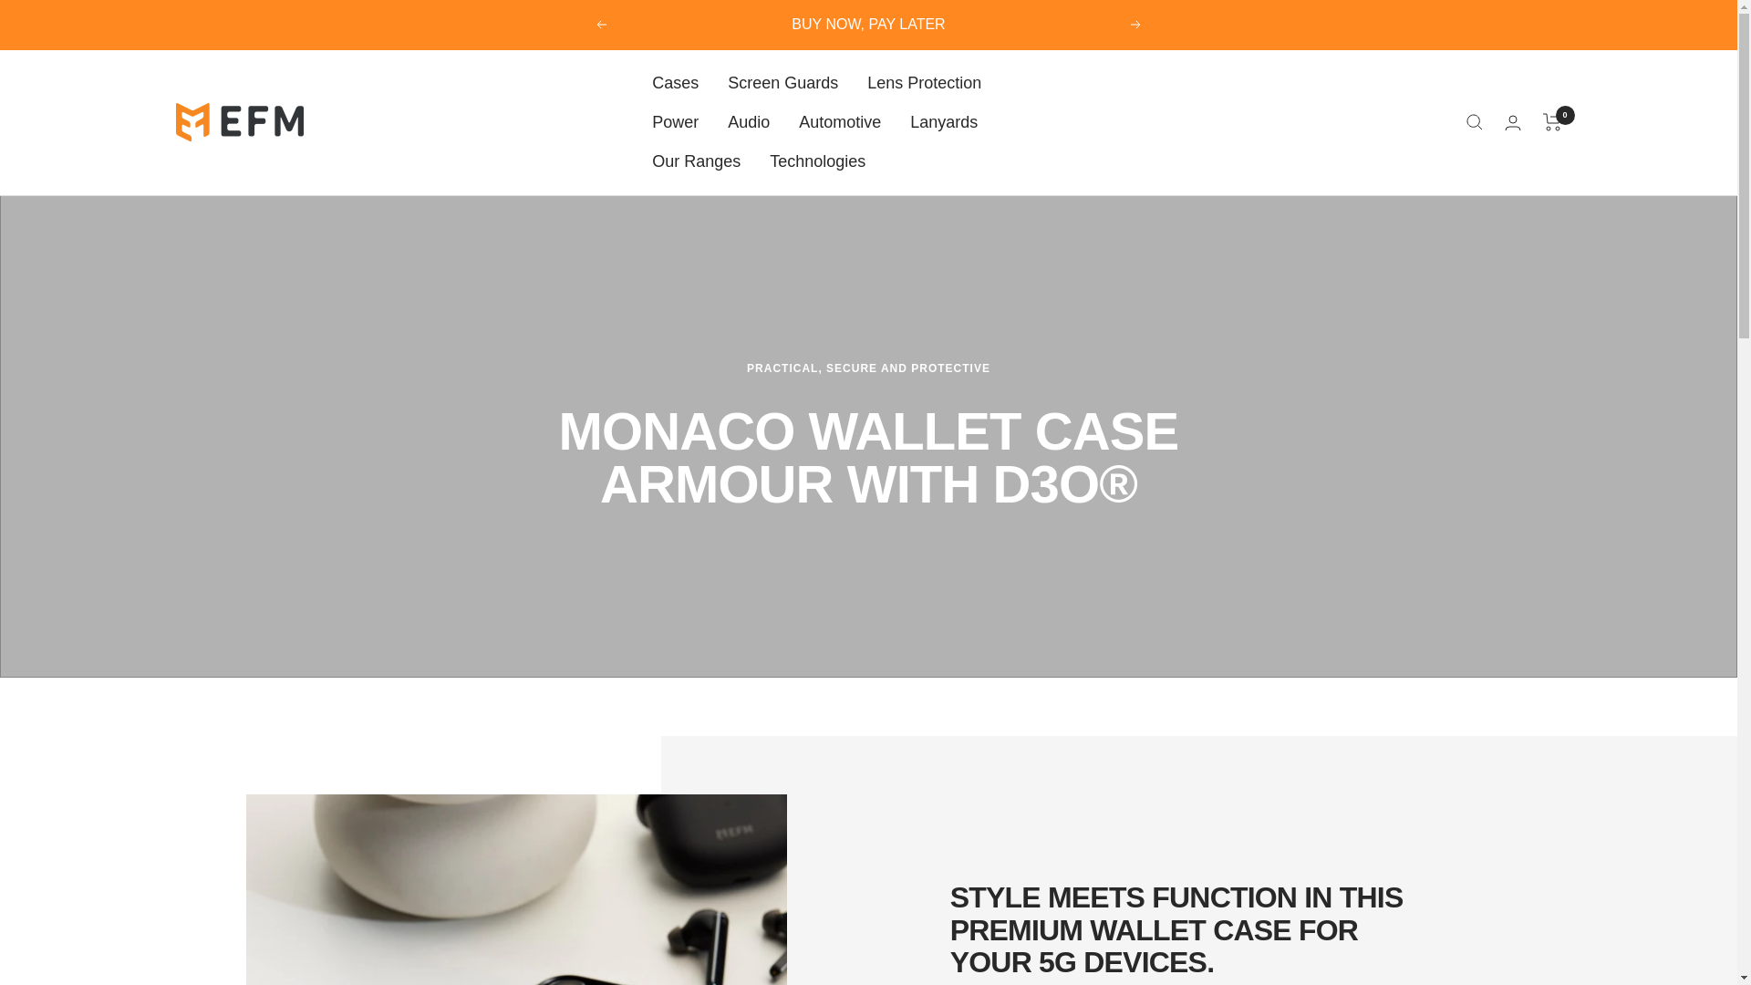 The height and width of the screenshot is (985, 1751). Describe the element at coordinates (675, 122) in the screenshot. I see `Power` at that location.